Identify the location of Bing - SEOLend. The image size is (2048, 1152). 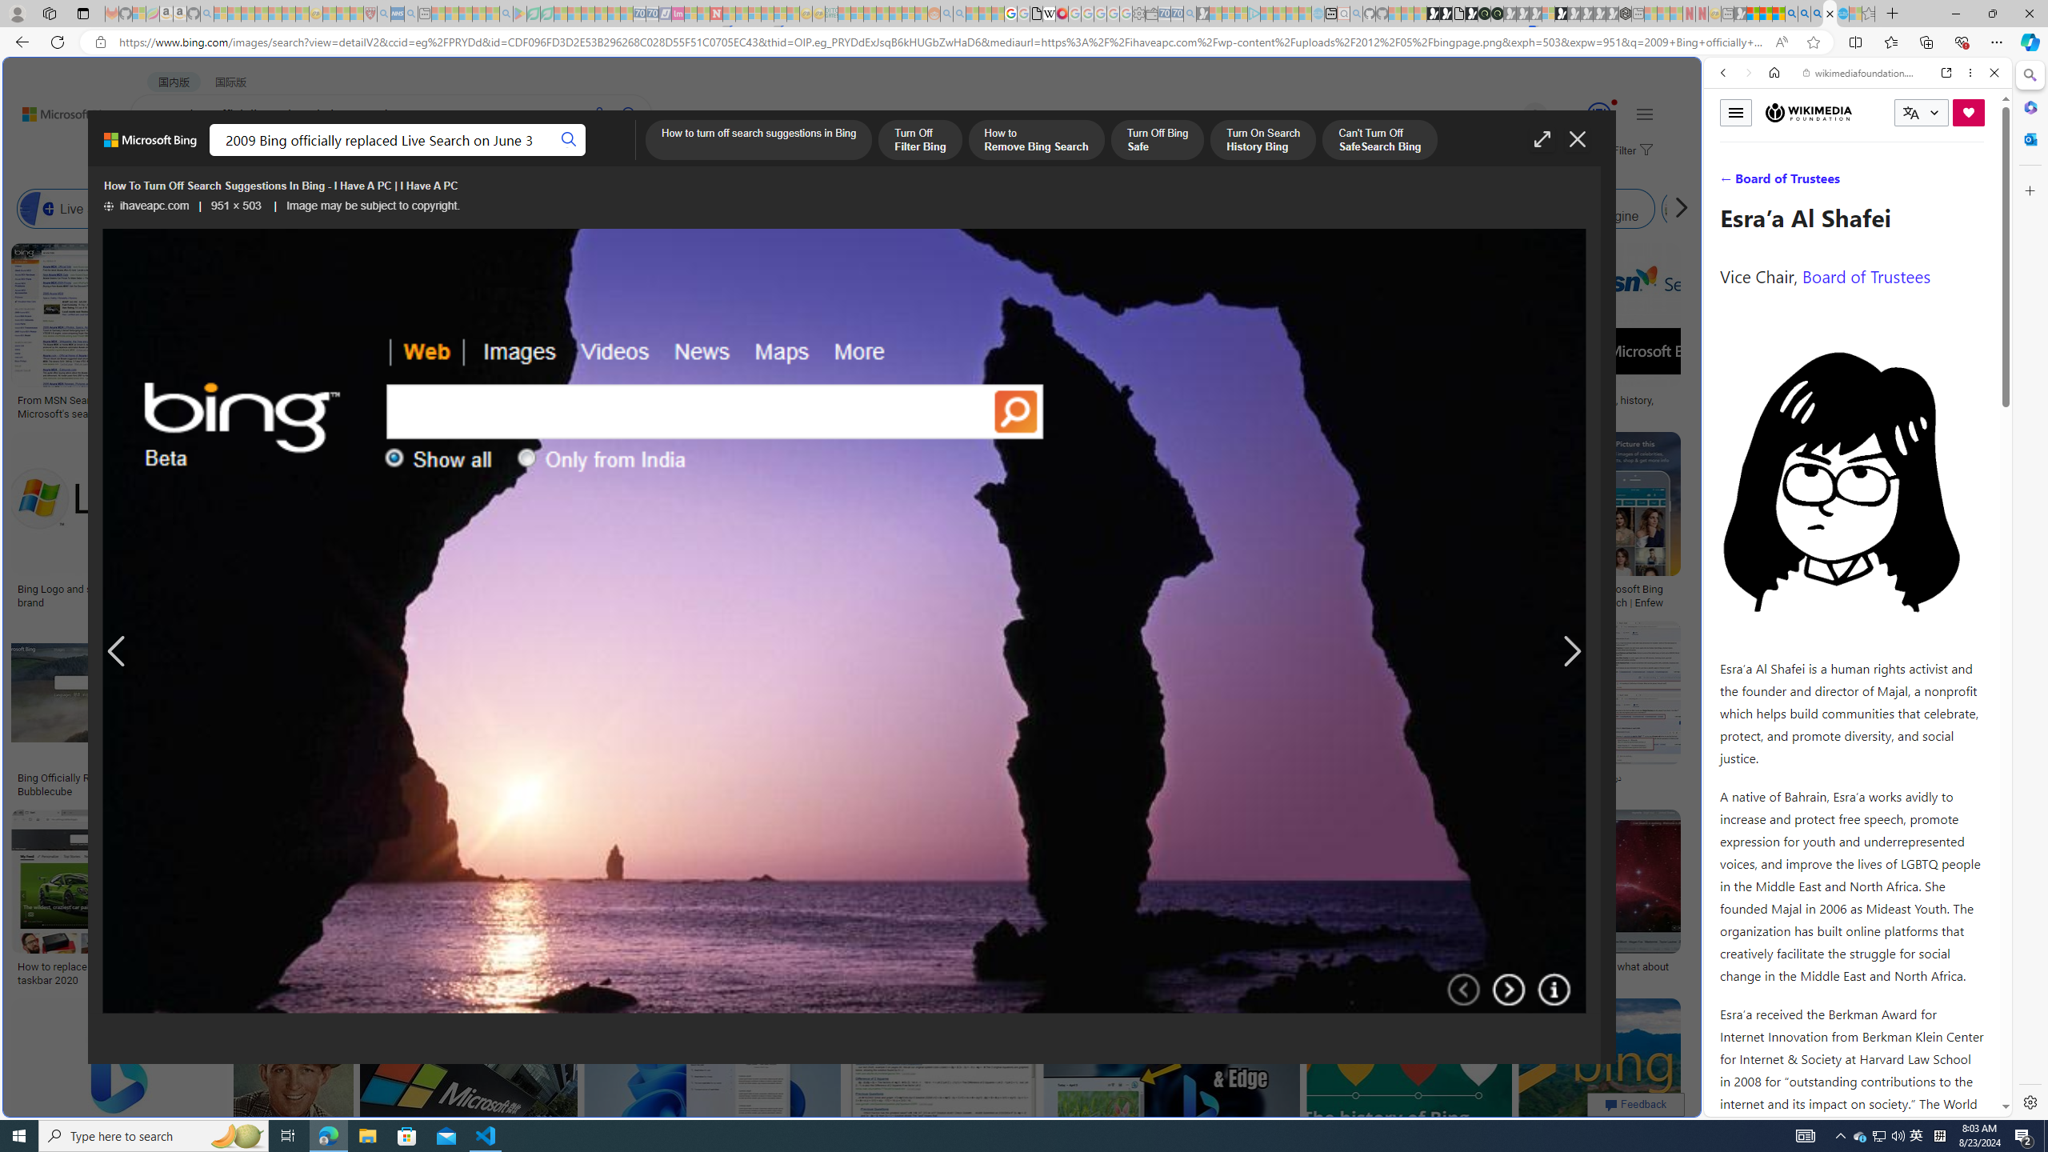
(392, 778).